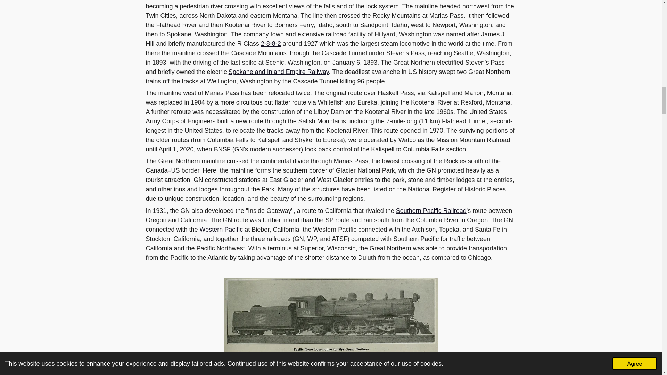  What do you see at coordinates (271, 44) in the screenshot?
I see `2-8-8-2` at bounding box center [271, 44].